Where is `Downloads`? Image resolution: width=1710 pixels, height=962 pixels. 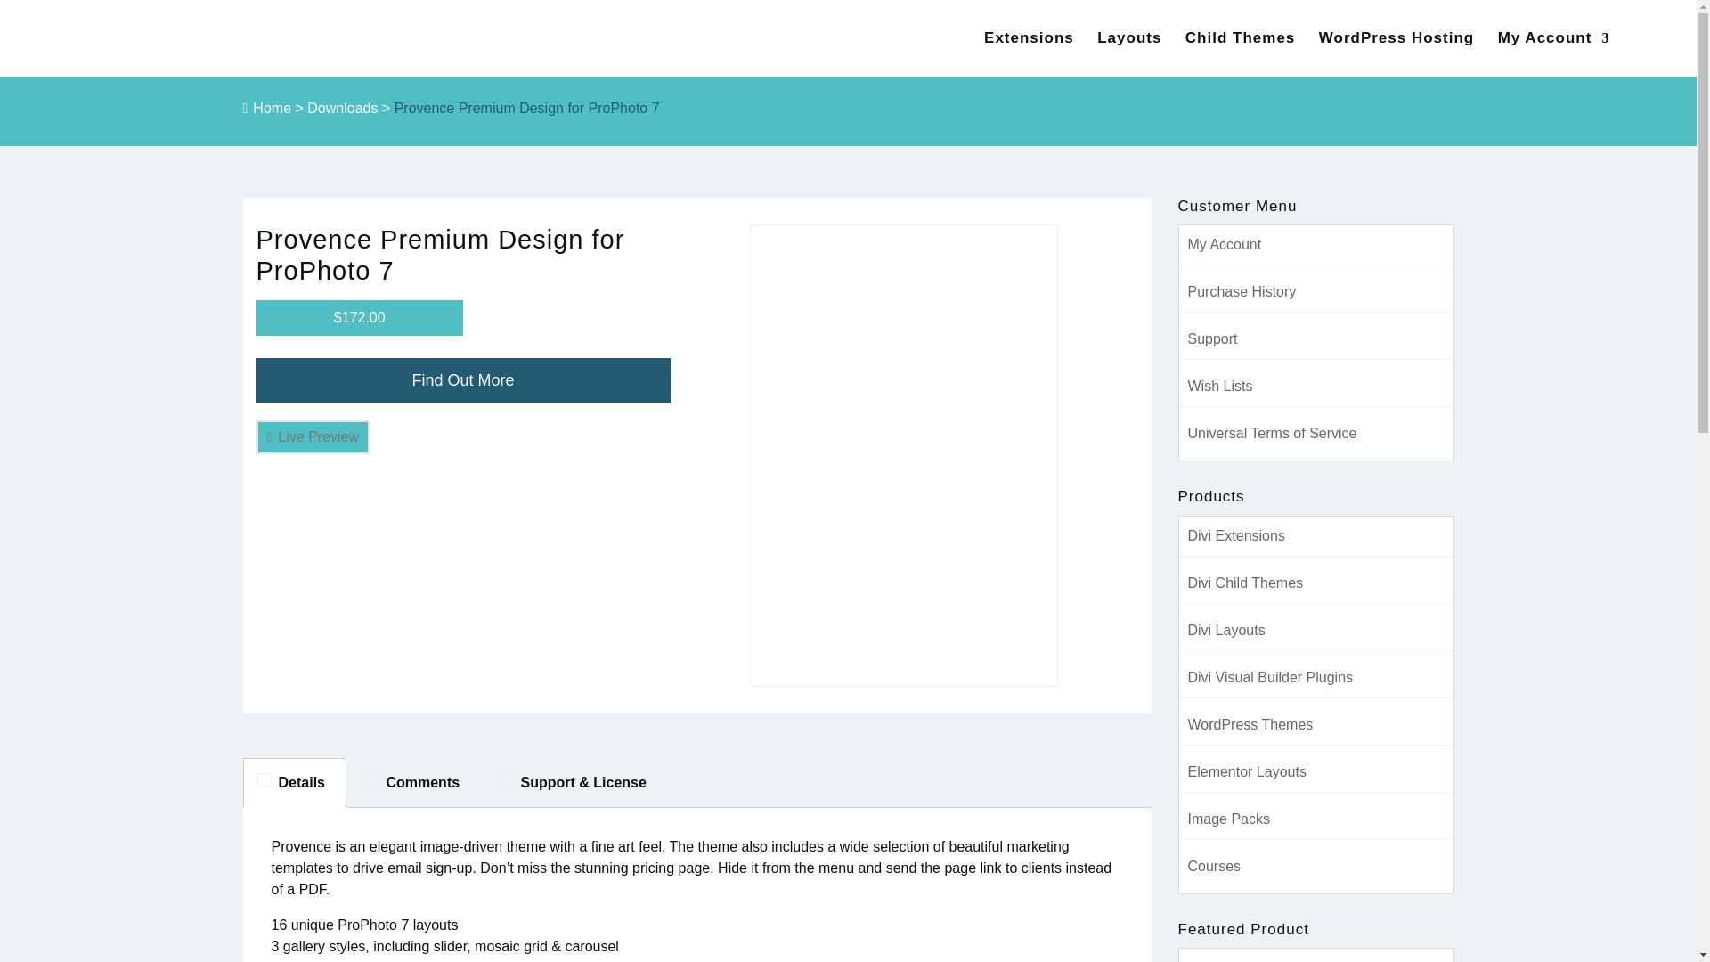
Downloads is located at coordinates (342, 108).